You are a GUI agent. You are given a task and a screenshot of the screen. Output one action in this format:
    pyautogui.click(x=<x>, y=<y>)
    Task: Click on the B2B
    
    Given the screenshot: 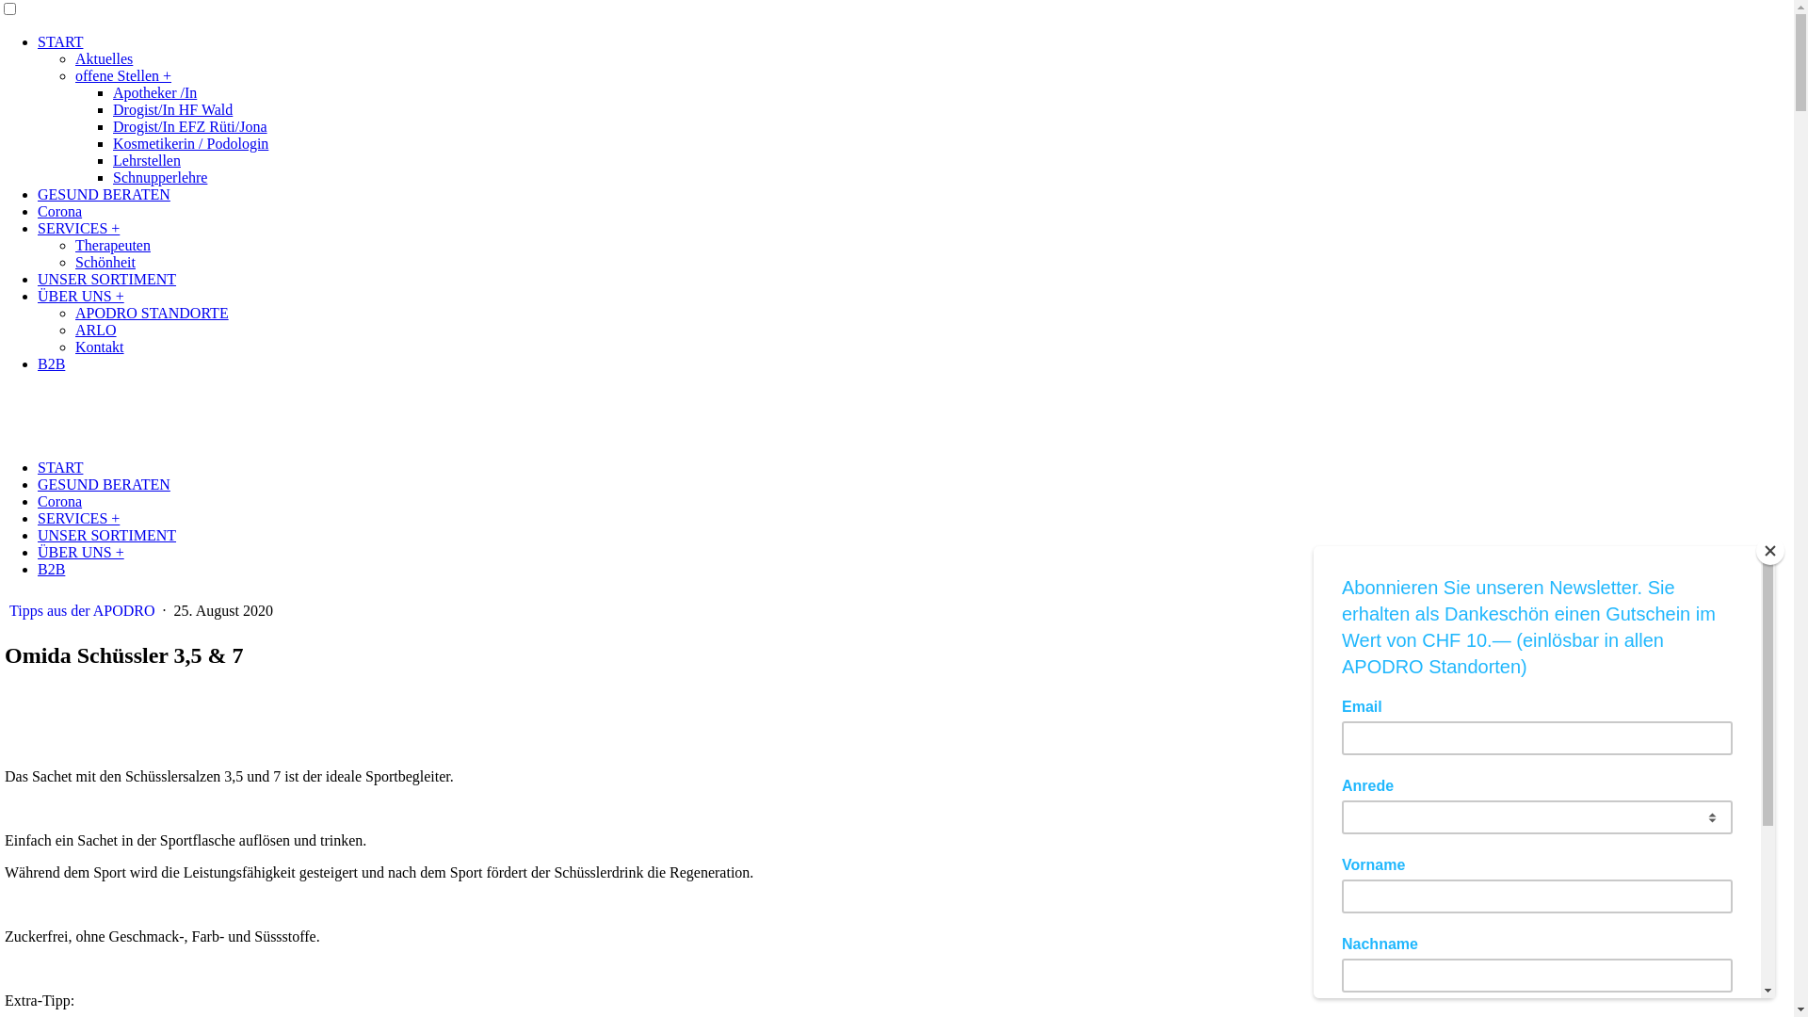 What is the action you would take?
    pyautogui.click(x=51, y=363)
    